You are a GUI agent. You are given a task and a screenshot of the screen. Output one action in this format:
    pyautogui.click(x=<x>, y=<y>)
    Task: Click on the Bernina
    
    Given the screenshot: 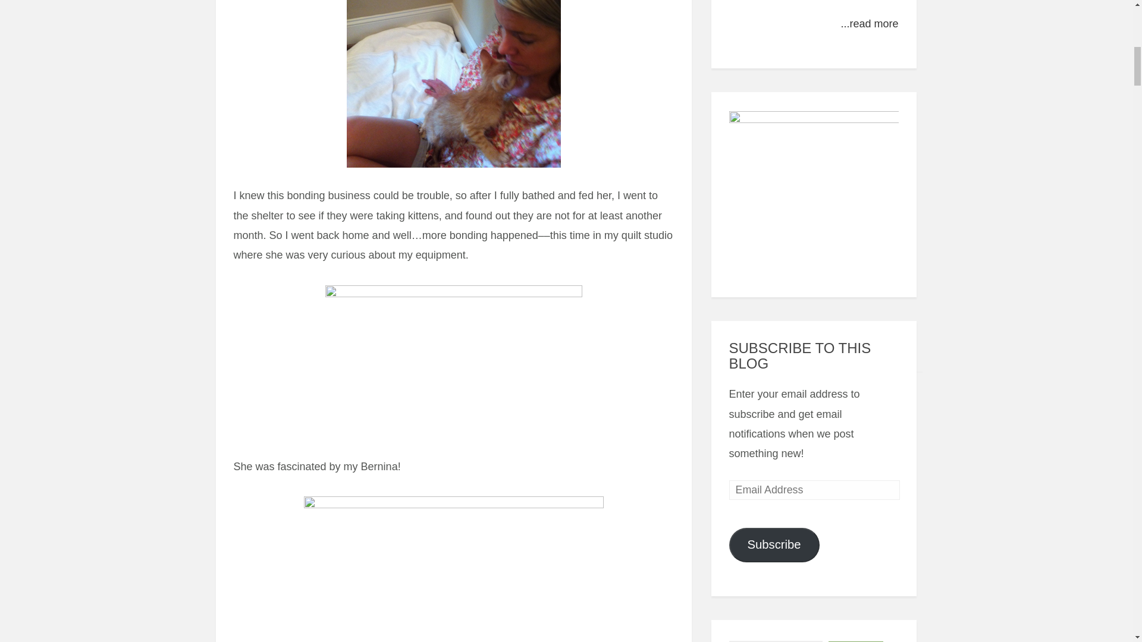 What is the action you would take?
    pyautogui.click(x=453, y=369)
    